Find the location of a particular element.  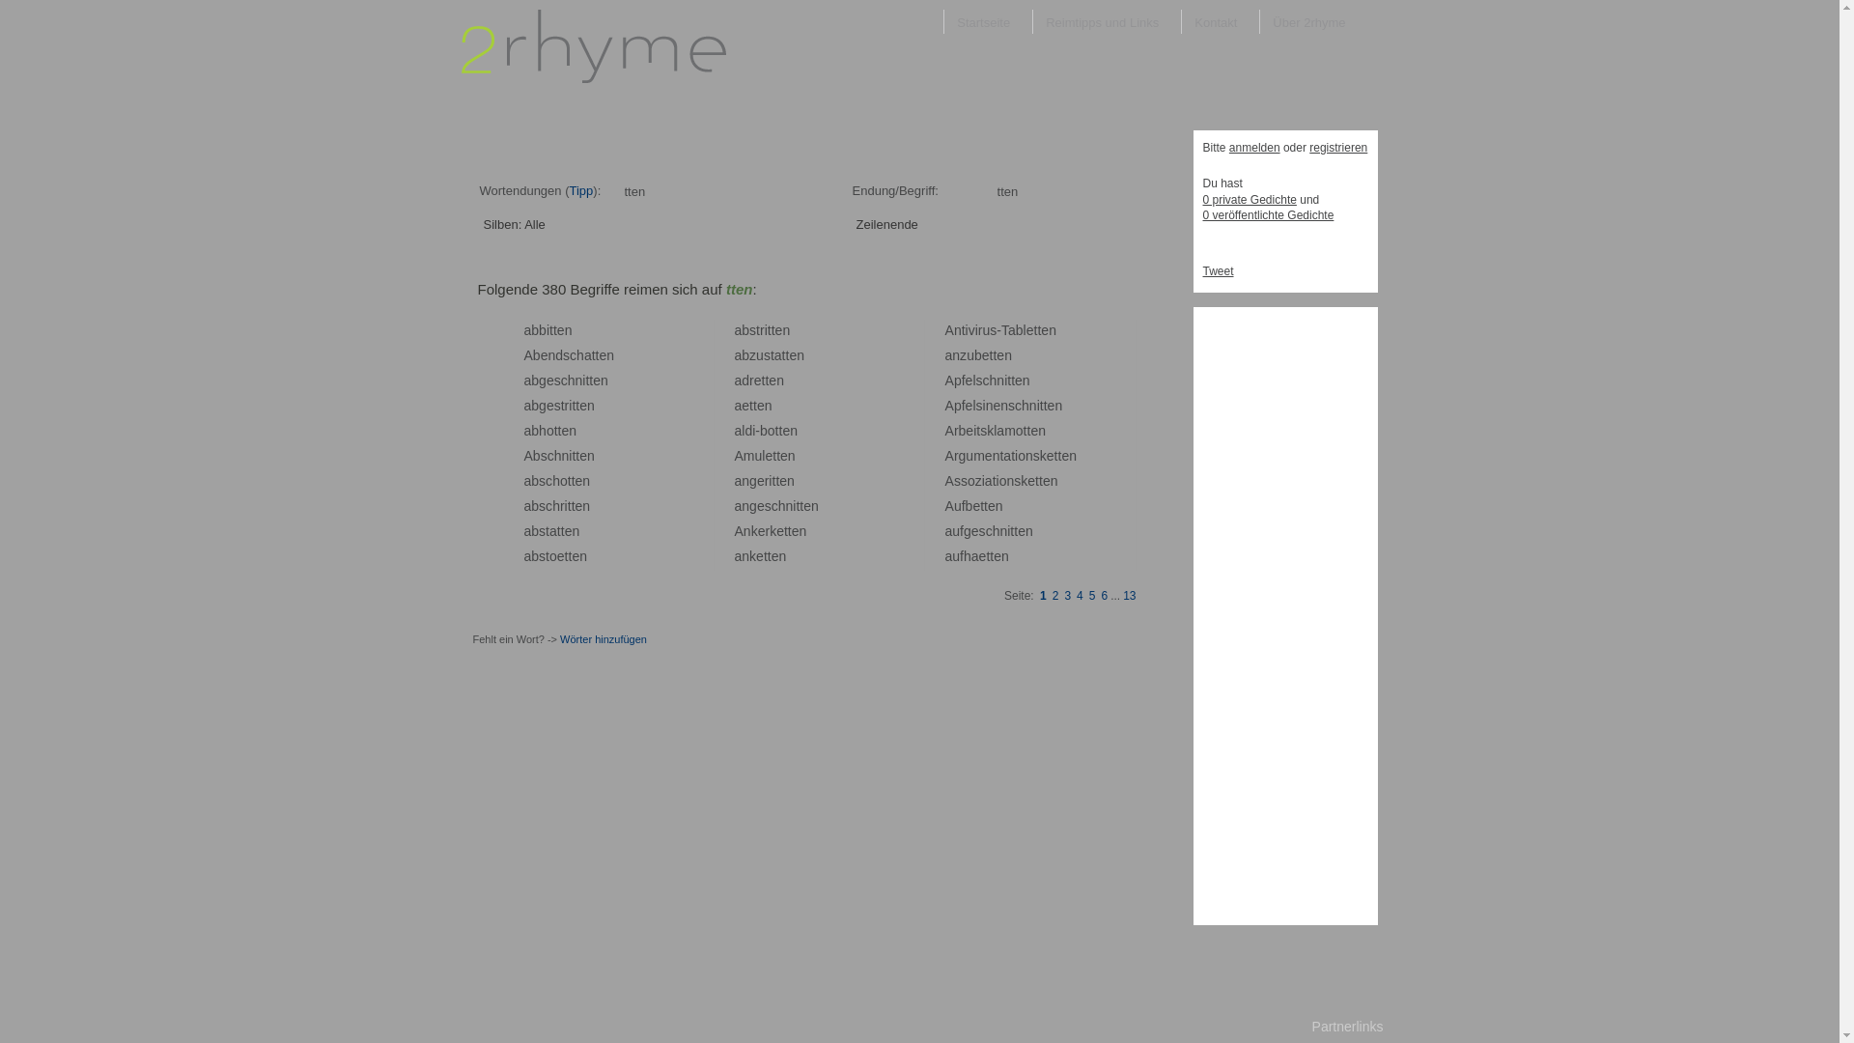

g is located at coordinates (753, 506).